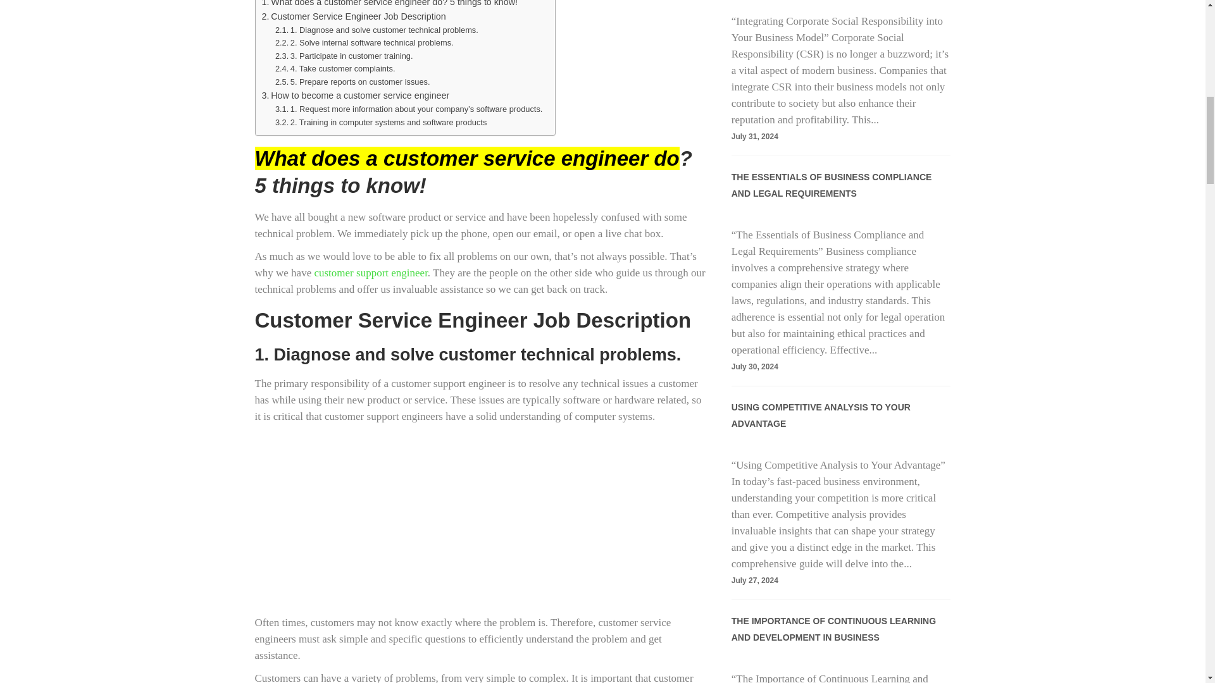  What do you see at coordinates (390, 5) in the screenshot?
I see `What does a customer service engineer do? 5 things to know!` at bounding box center [390, 5].